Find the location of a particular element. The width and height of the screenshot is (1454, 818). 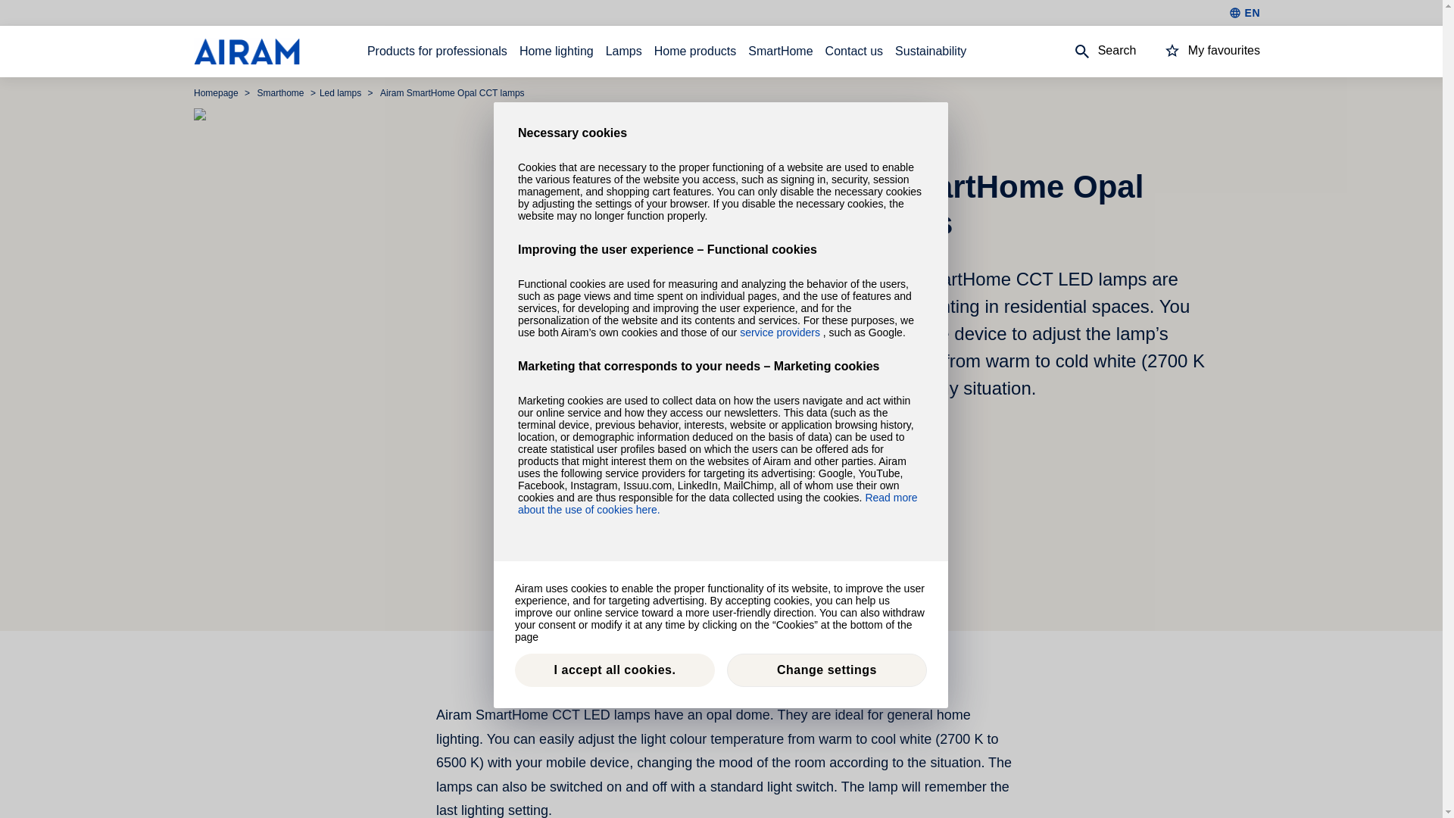

Lamps is located at coordinates (624, 52).